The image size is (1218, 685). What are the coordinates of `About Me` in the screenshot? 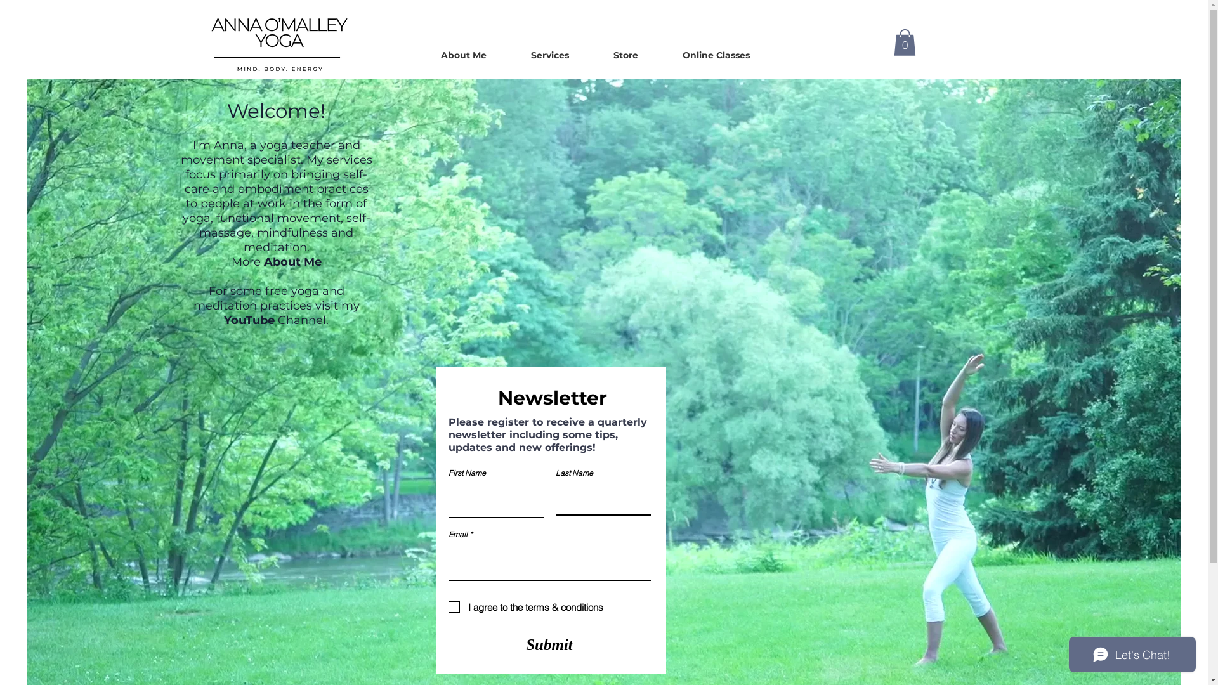 It's located at (464, 55).